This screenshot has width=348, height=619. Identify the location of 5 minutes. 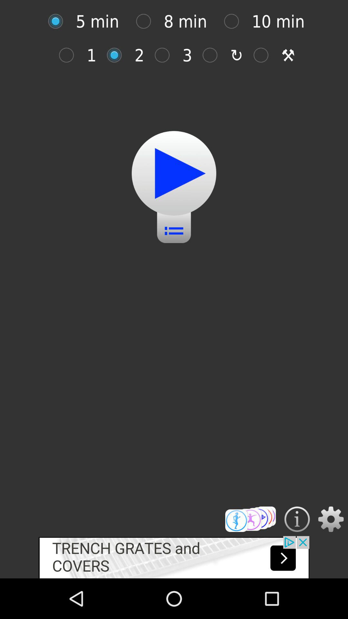
(59, 21).